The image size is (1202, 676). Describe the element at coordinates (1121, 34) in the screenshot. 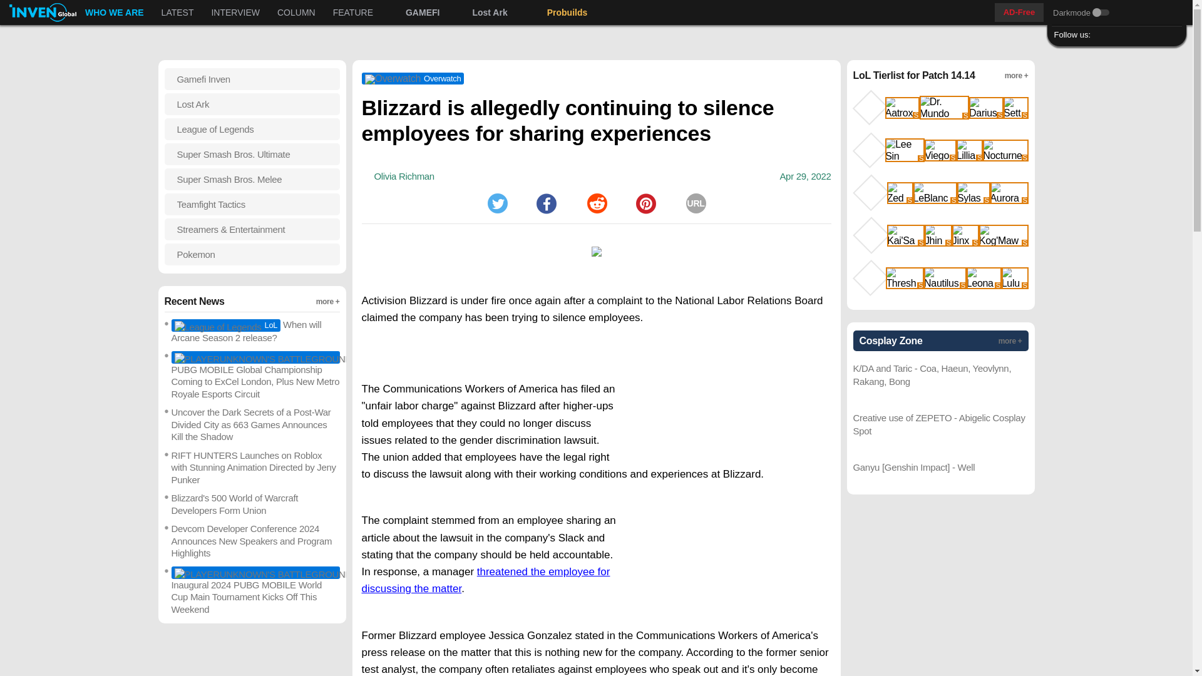

I see `AD-Free` at that location.